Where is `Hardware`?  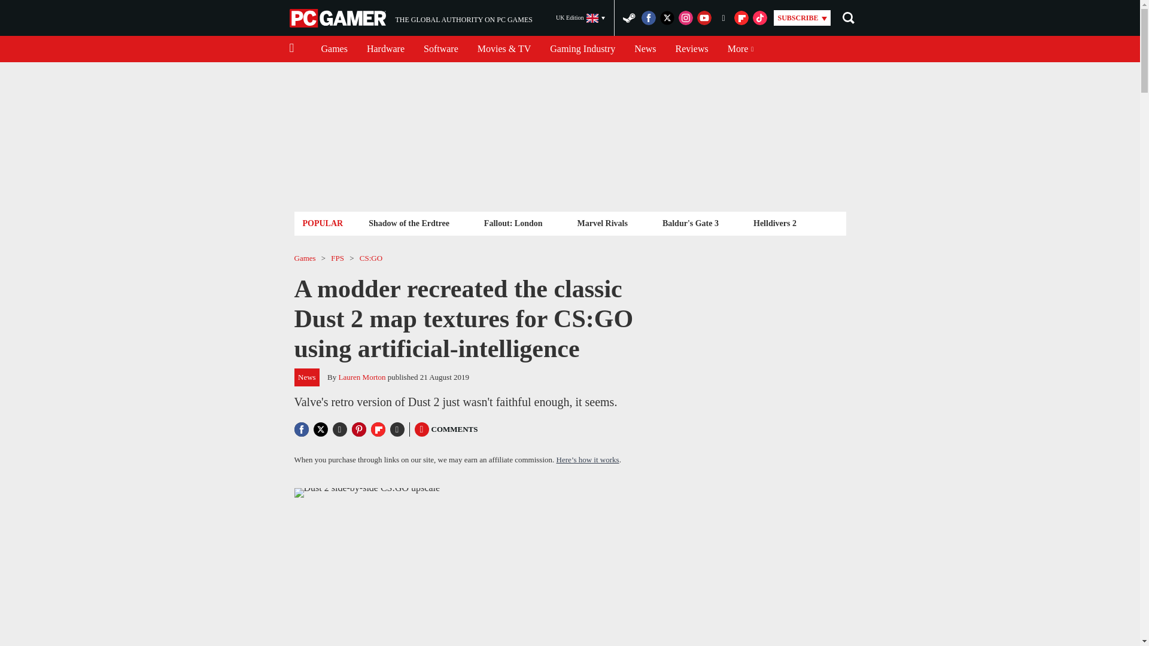 Hardware is located at coordinates (409, 223).